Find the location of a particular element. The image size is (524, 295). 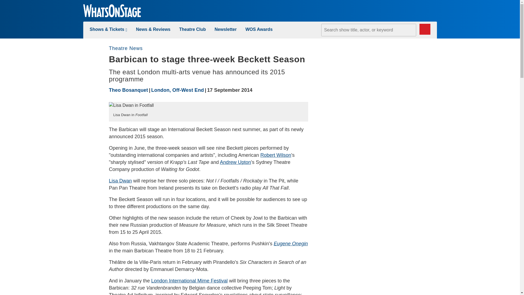

Theatre Club is located at coordinates (192, 29).